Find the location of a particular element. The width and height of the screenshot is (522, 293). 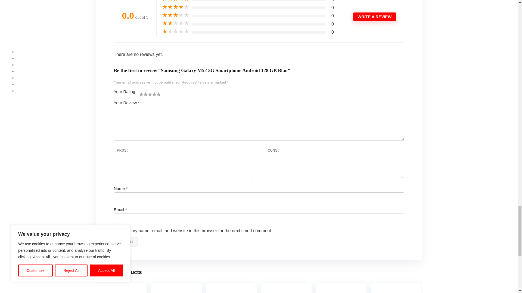

Rated 1 out of 5 is located at coordinates (175, 31).